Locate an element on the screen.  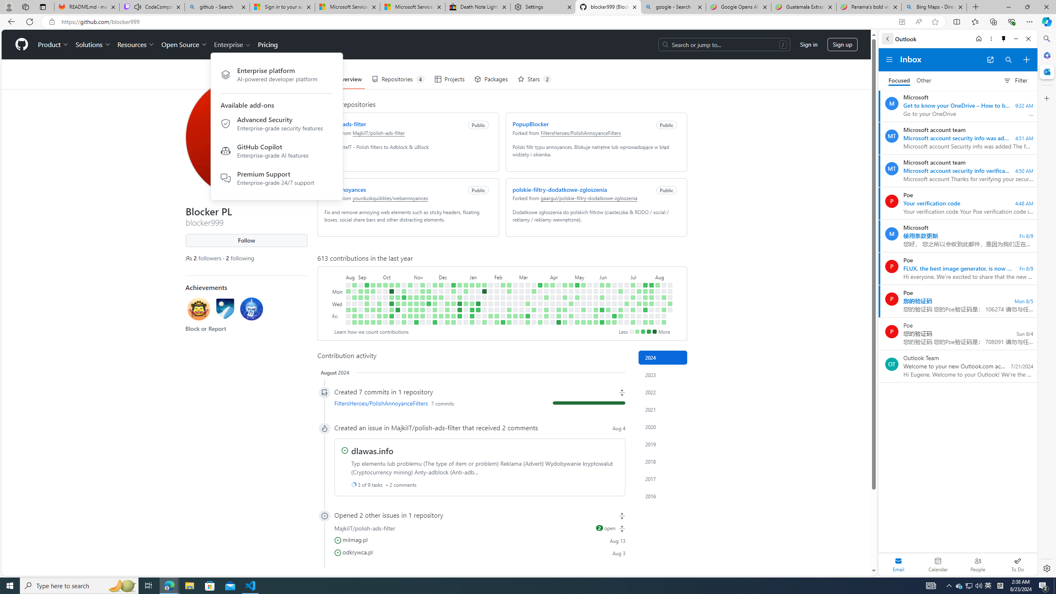
4 contributions on September 17th. is located at coordinates (372, 285).